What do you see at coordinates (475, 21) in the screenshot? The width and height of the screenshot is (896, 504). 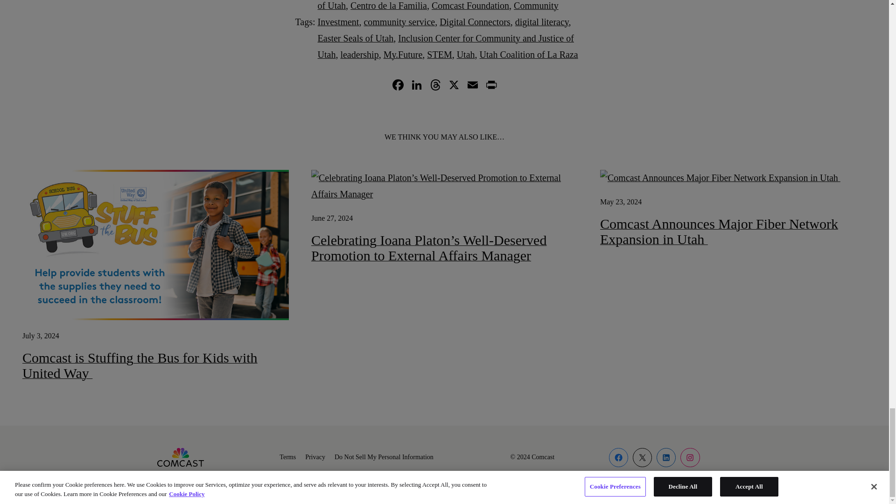 I see `Digital Connectors` at bounding box center [475, 21].